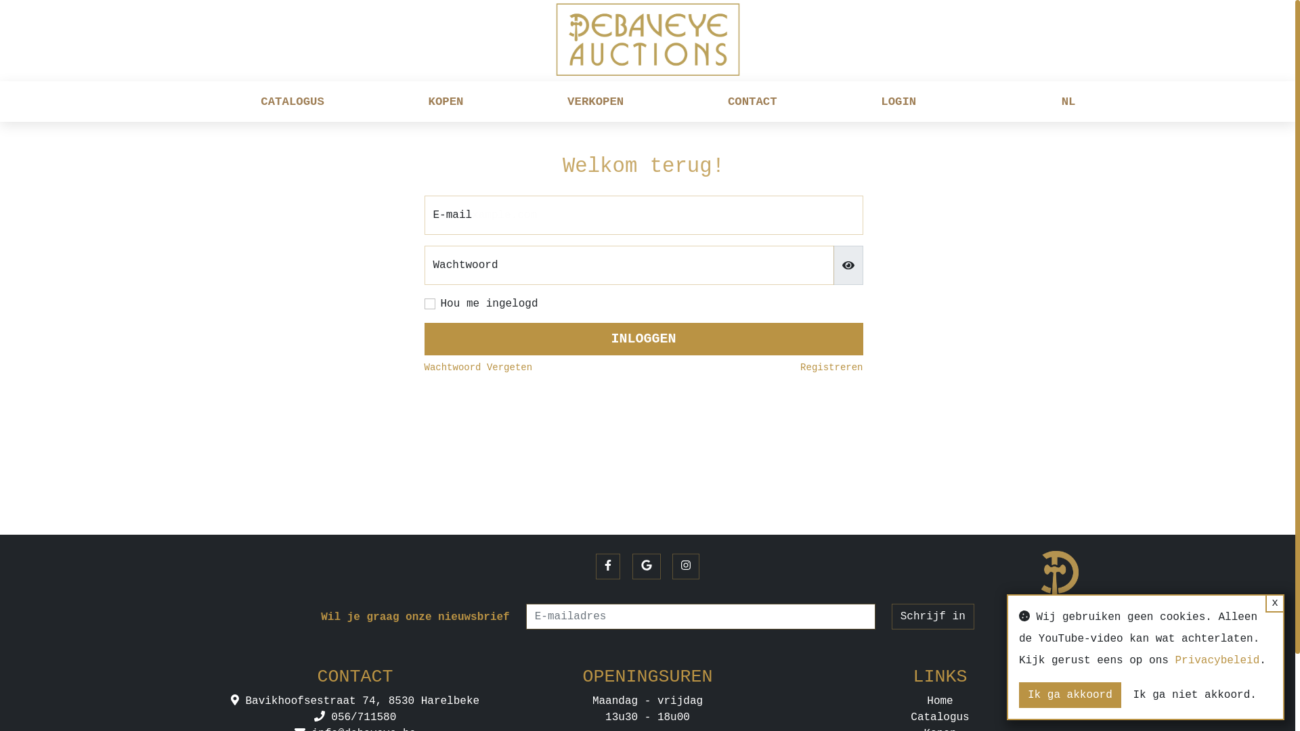 The height and width of the screenshot is (731, 1300). I want to click on CATALOGUS, so click(292, 102).